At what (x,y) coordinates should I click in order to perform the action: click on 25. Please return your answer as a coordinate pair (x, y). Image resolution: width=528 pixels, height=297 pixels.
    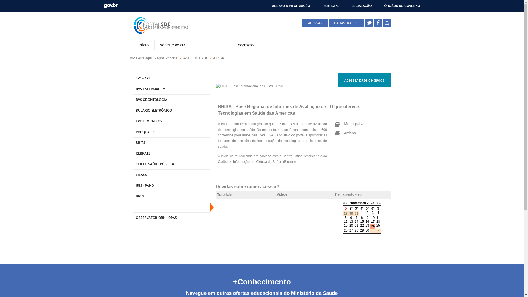
    Looking at the image, I should click on (378, 226).